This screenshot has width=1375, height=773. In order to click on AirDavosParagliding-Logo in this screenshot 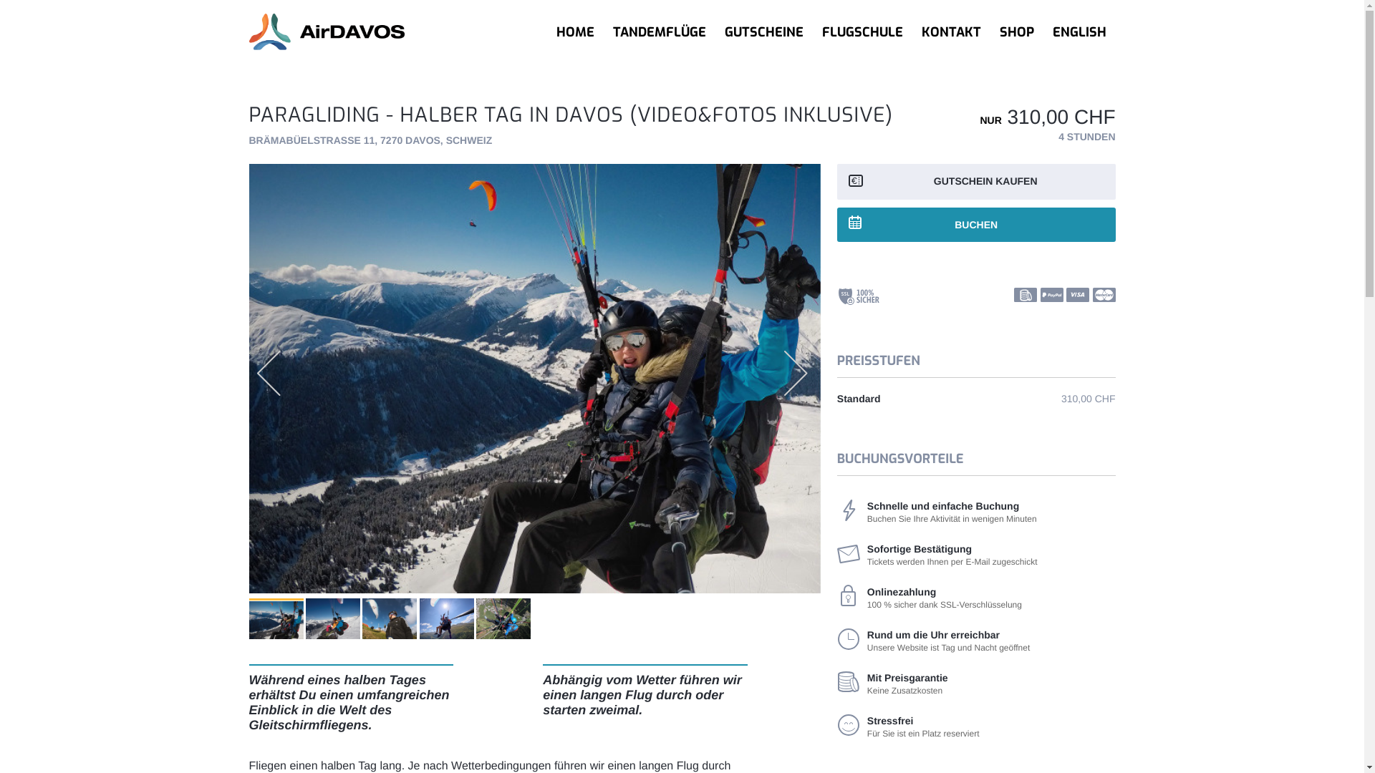, I will do `click(327, 32)`.